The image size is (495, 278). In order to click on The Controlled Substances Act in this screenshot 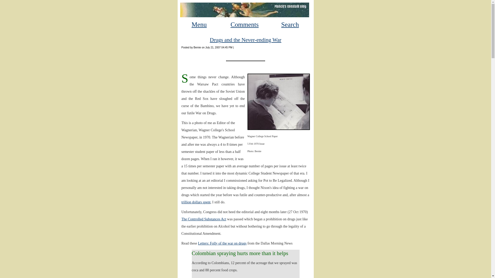, I will do `click(204, 219)`.